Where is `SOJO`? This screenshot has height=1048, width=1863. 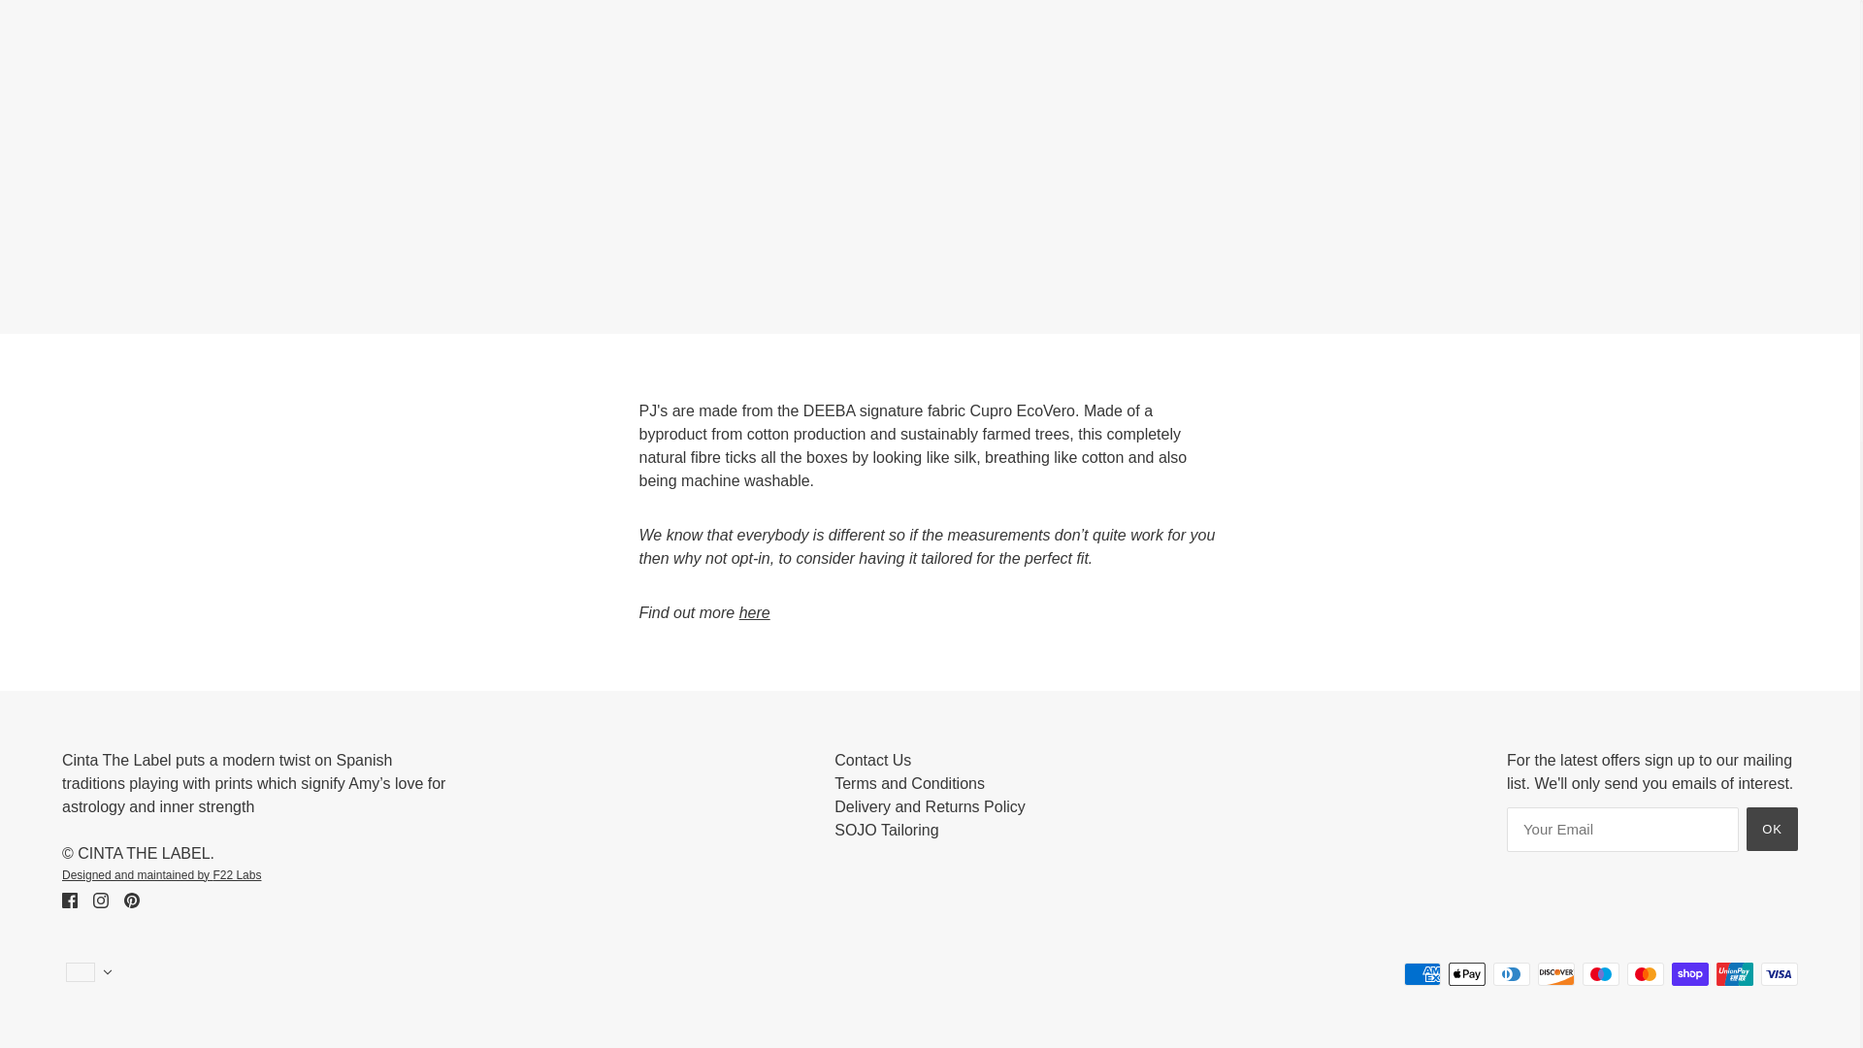
SOJO is located at coordinates (755, 613).